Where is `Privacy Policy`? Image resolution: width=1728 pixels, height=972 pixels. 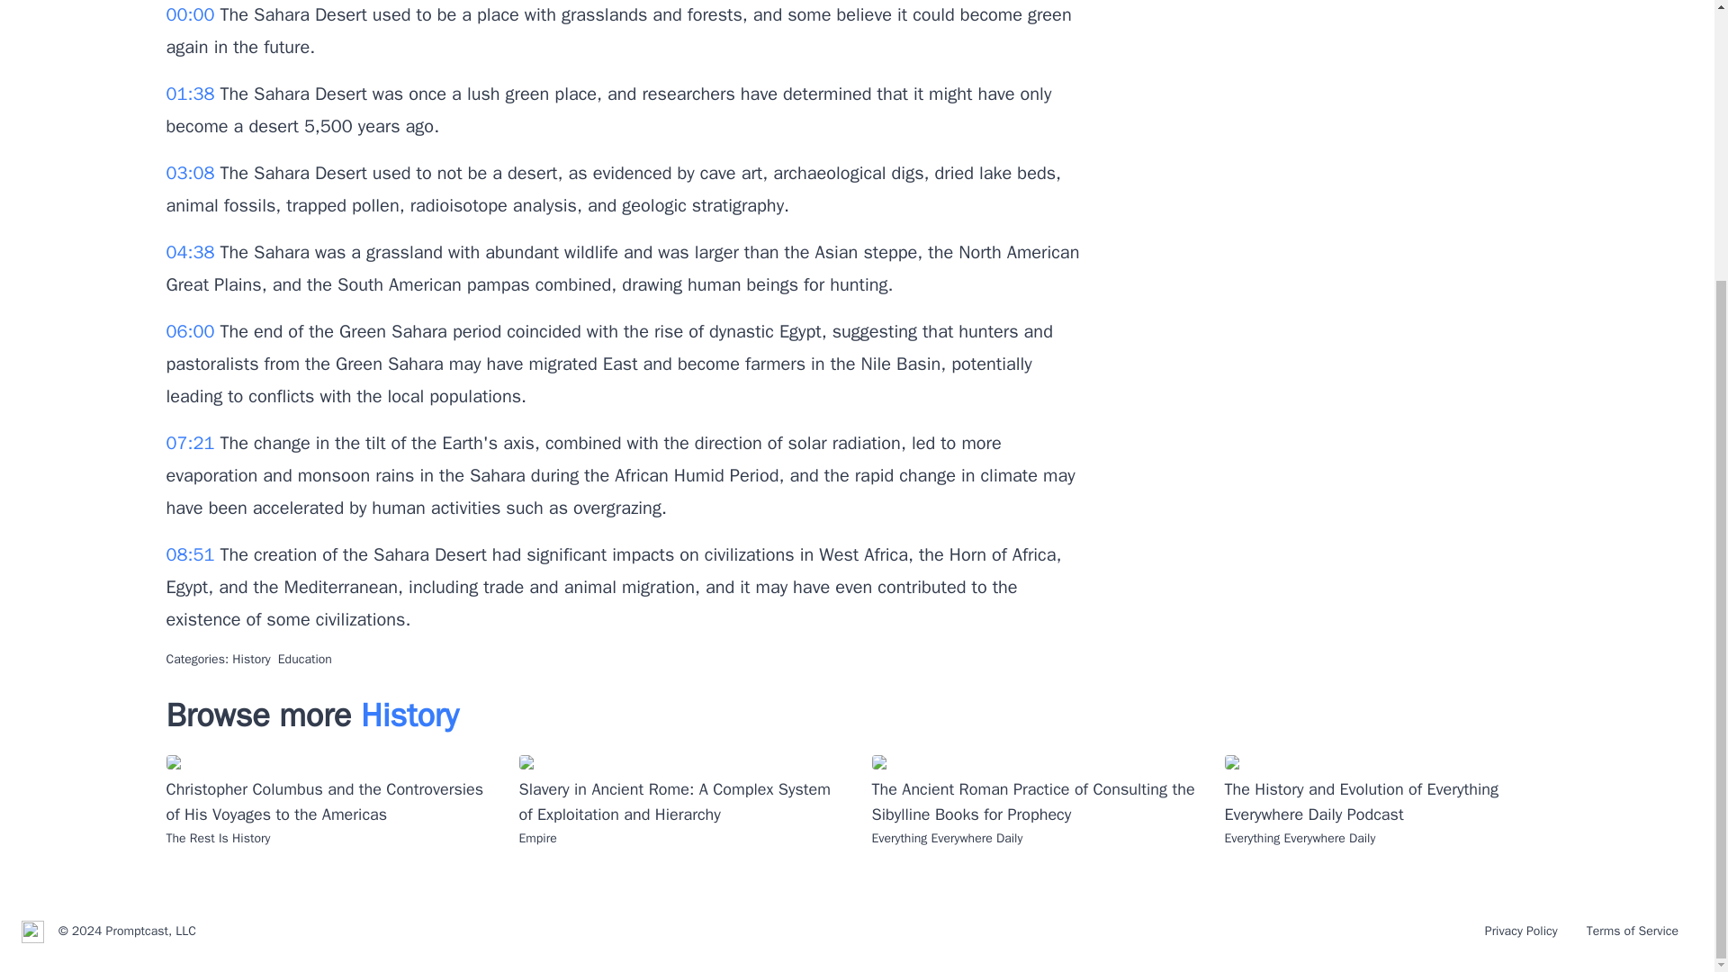
Privacy Policy is located at coordinates (1521, 931).